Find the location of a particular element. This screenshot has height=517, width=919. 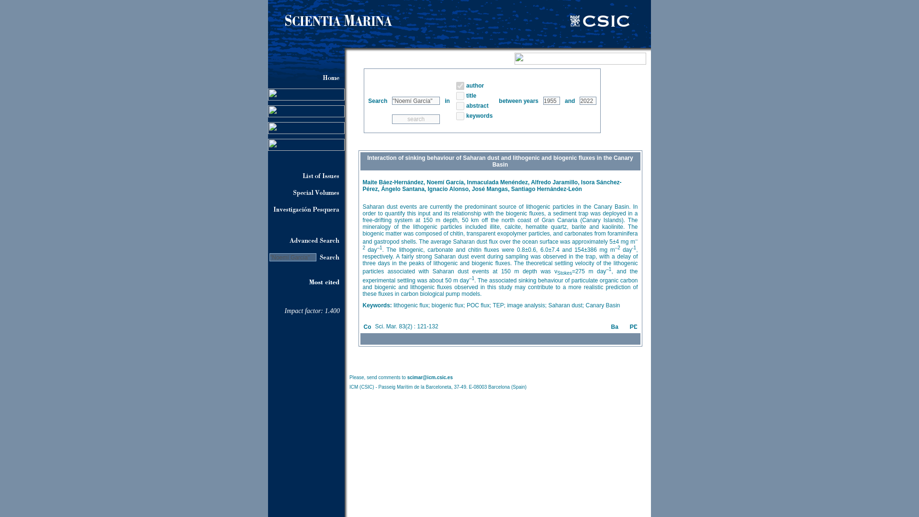

1955 is located at coordinates (551, 101).